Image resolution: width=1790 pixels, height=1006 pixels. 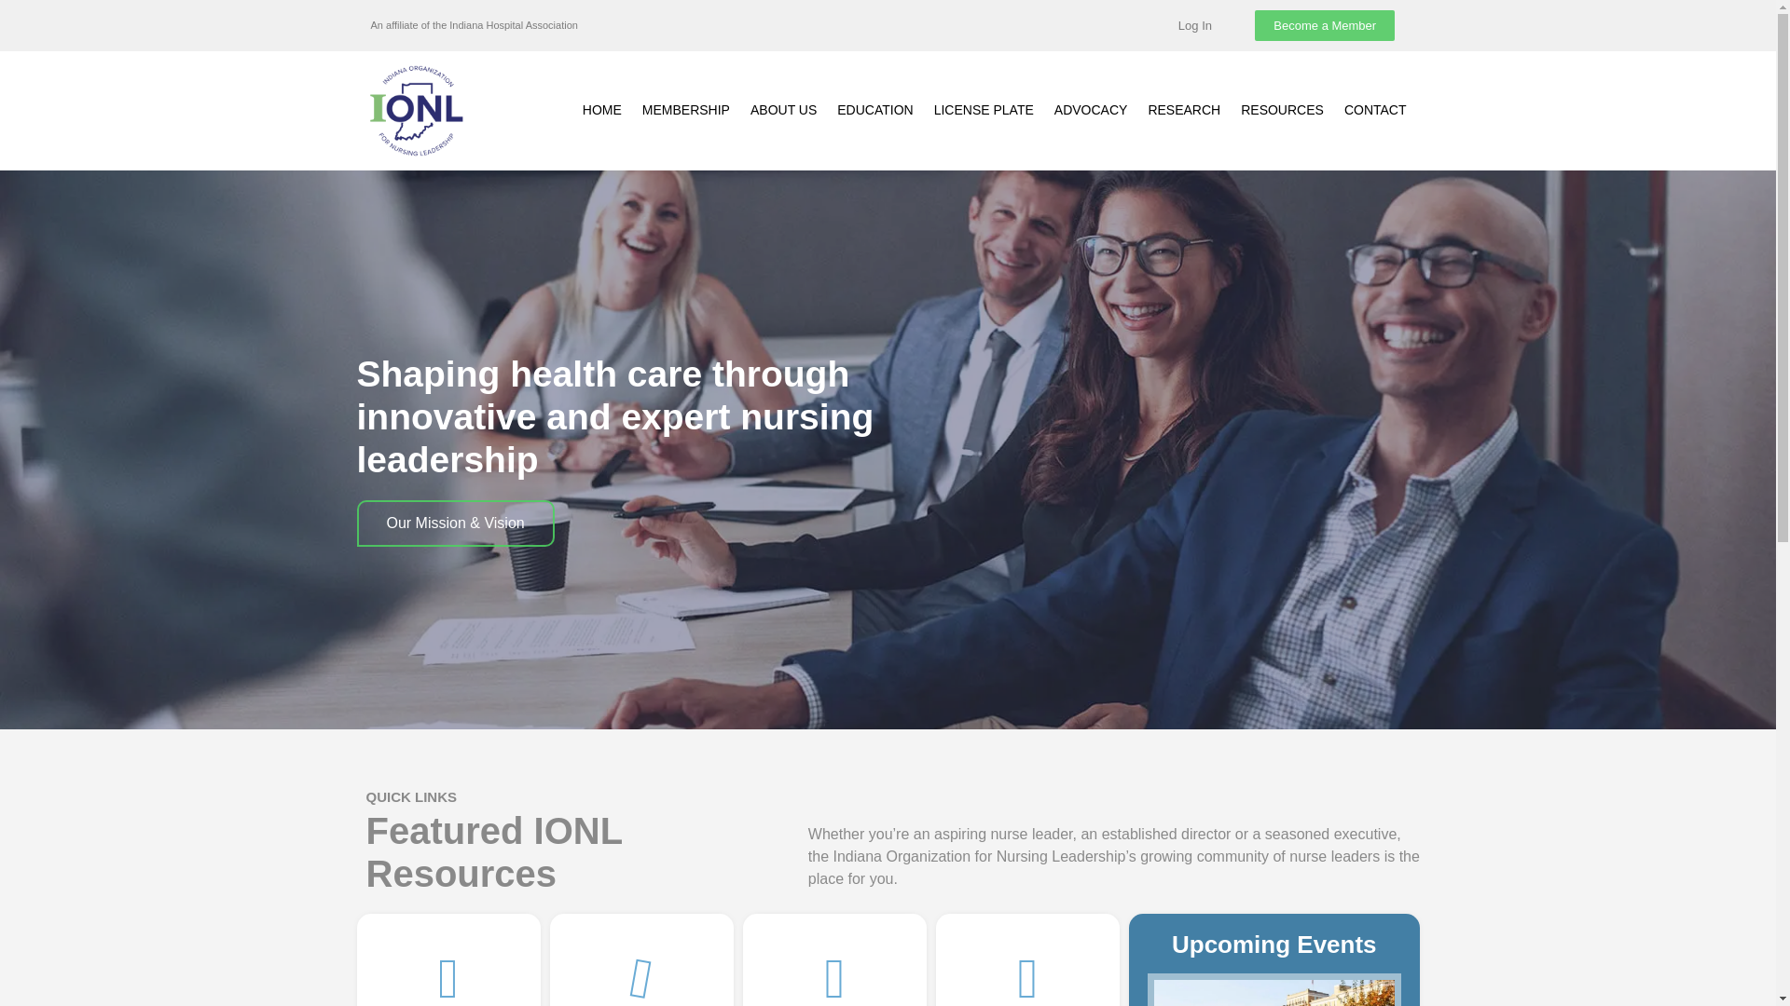 What do you see at coordinates (874, 110) in the screenshot?
I see `EDUCATION` at bounding box center [874, 110].